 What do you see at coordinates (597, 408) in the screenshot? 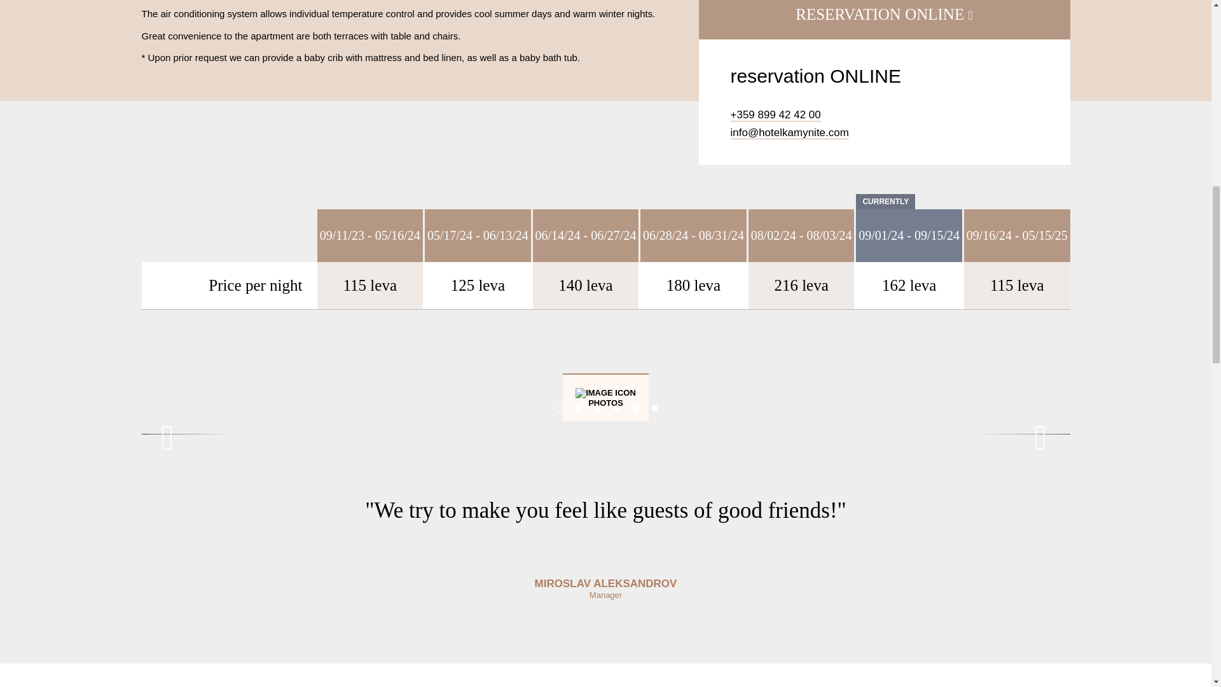
I see `3` at bounding box center [597, 408].